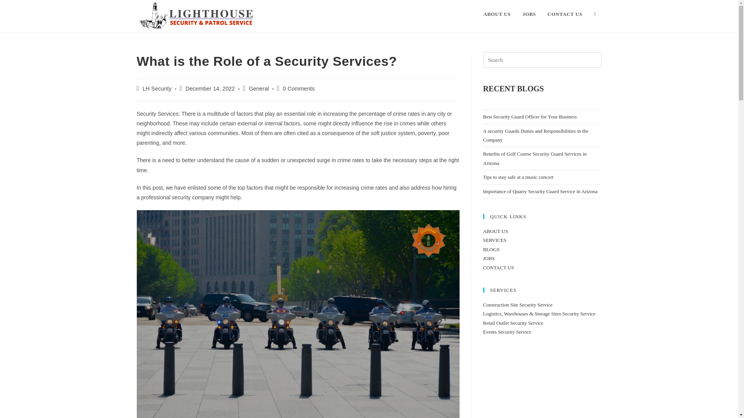  I want to click on Posts by LH Security, so click(157, 88).